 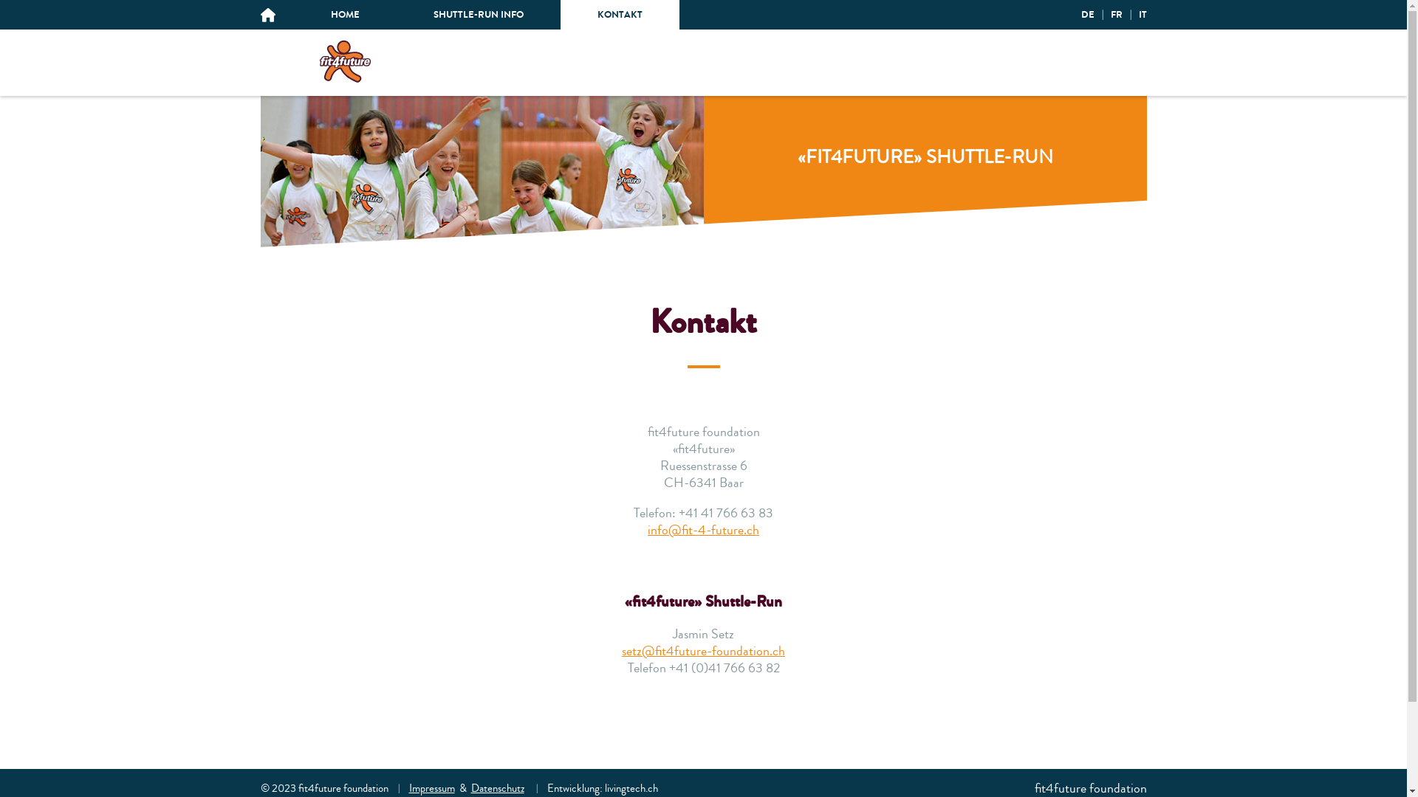 I want to click on DE, so click(x=1088, y=15).